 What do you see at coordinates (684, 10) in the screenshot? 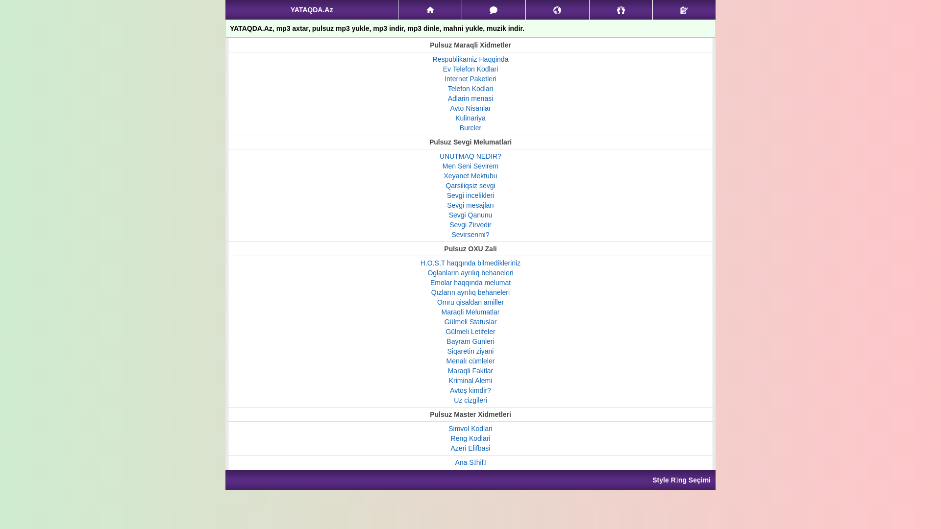
I see `Qeydiyyat` at bounding box center [684, 10].